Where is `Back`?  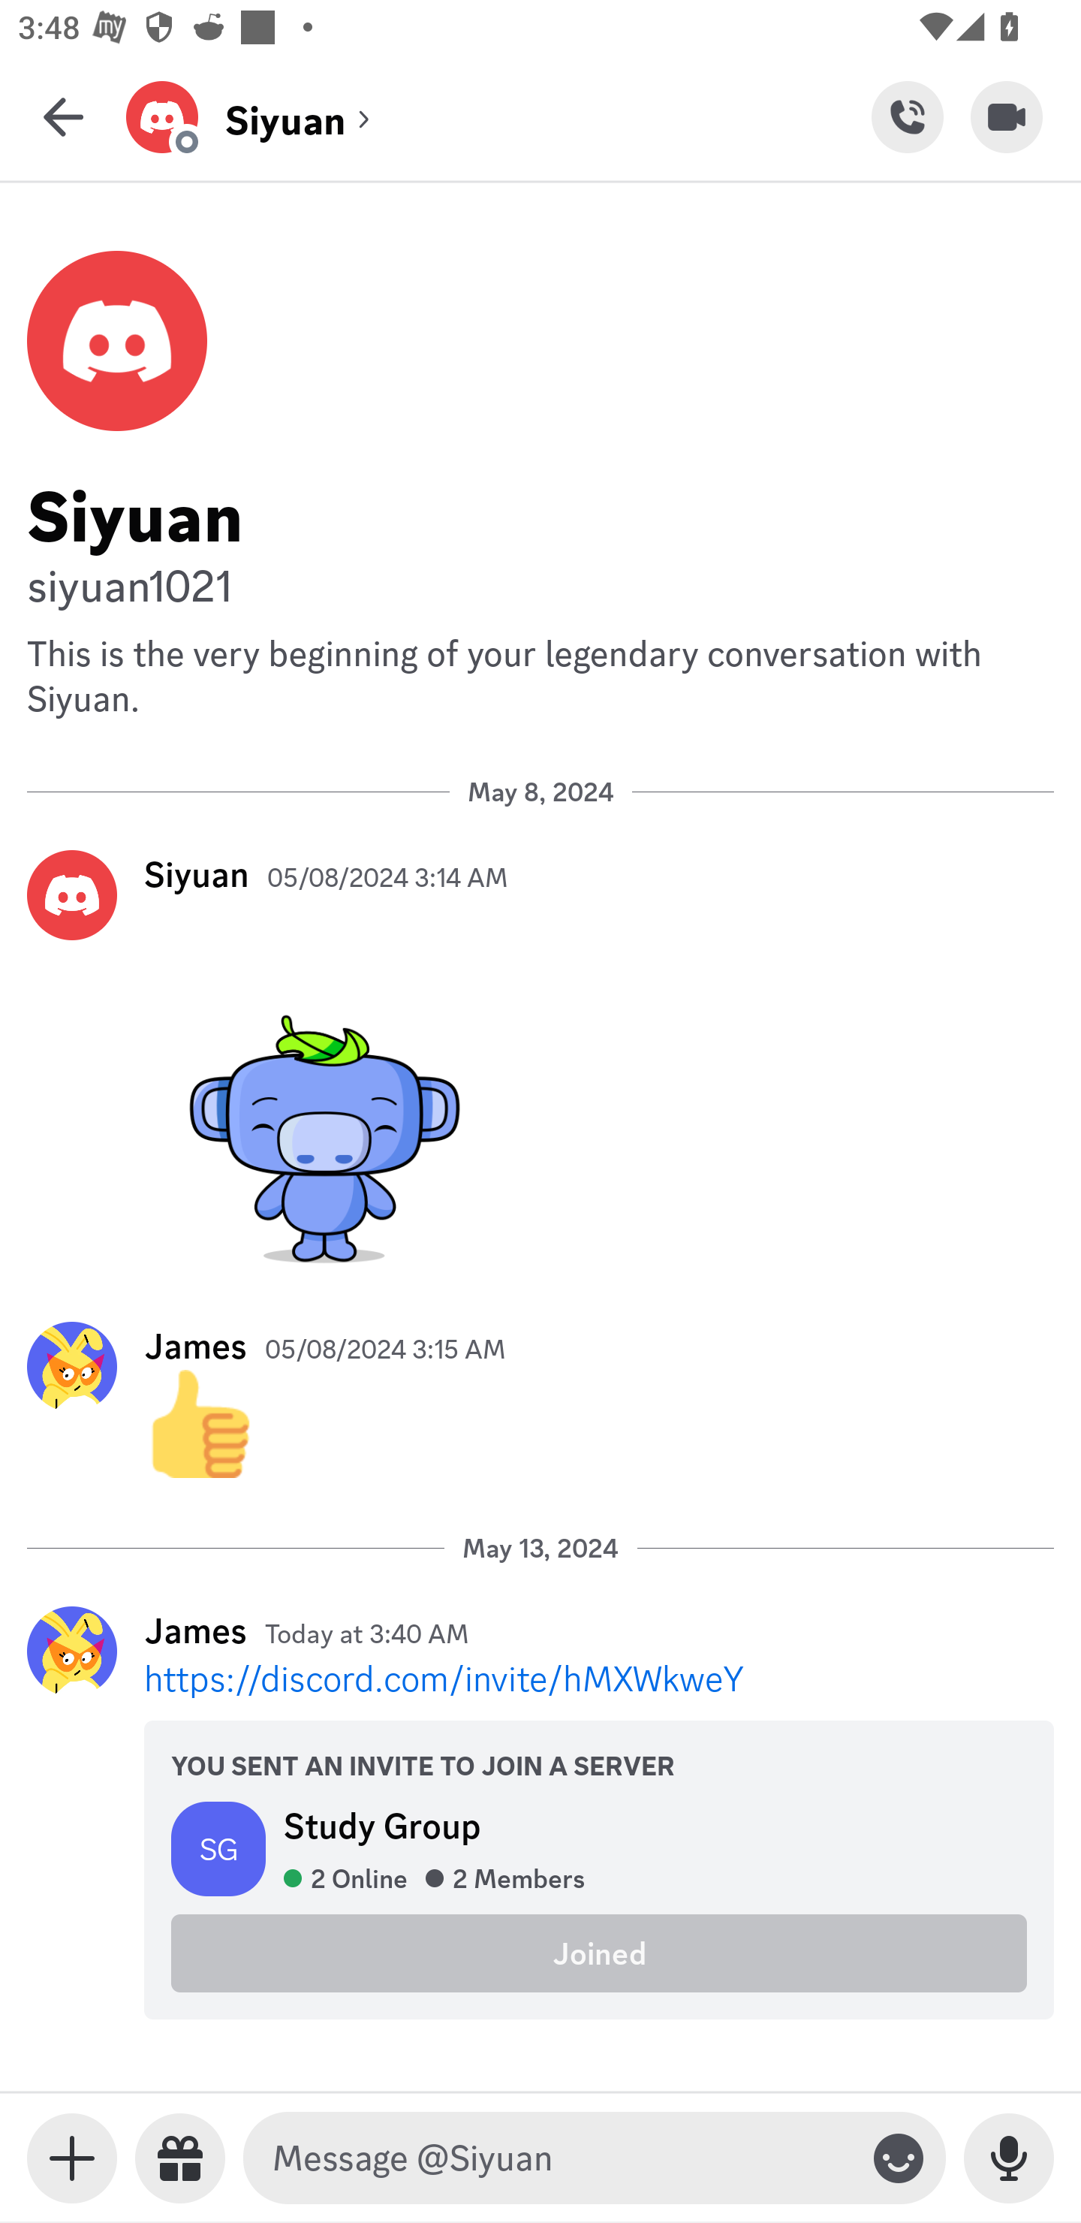
Back is located at coordinates (63, 116).